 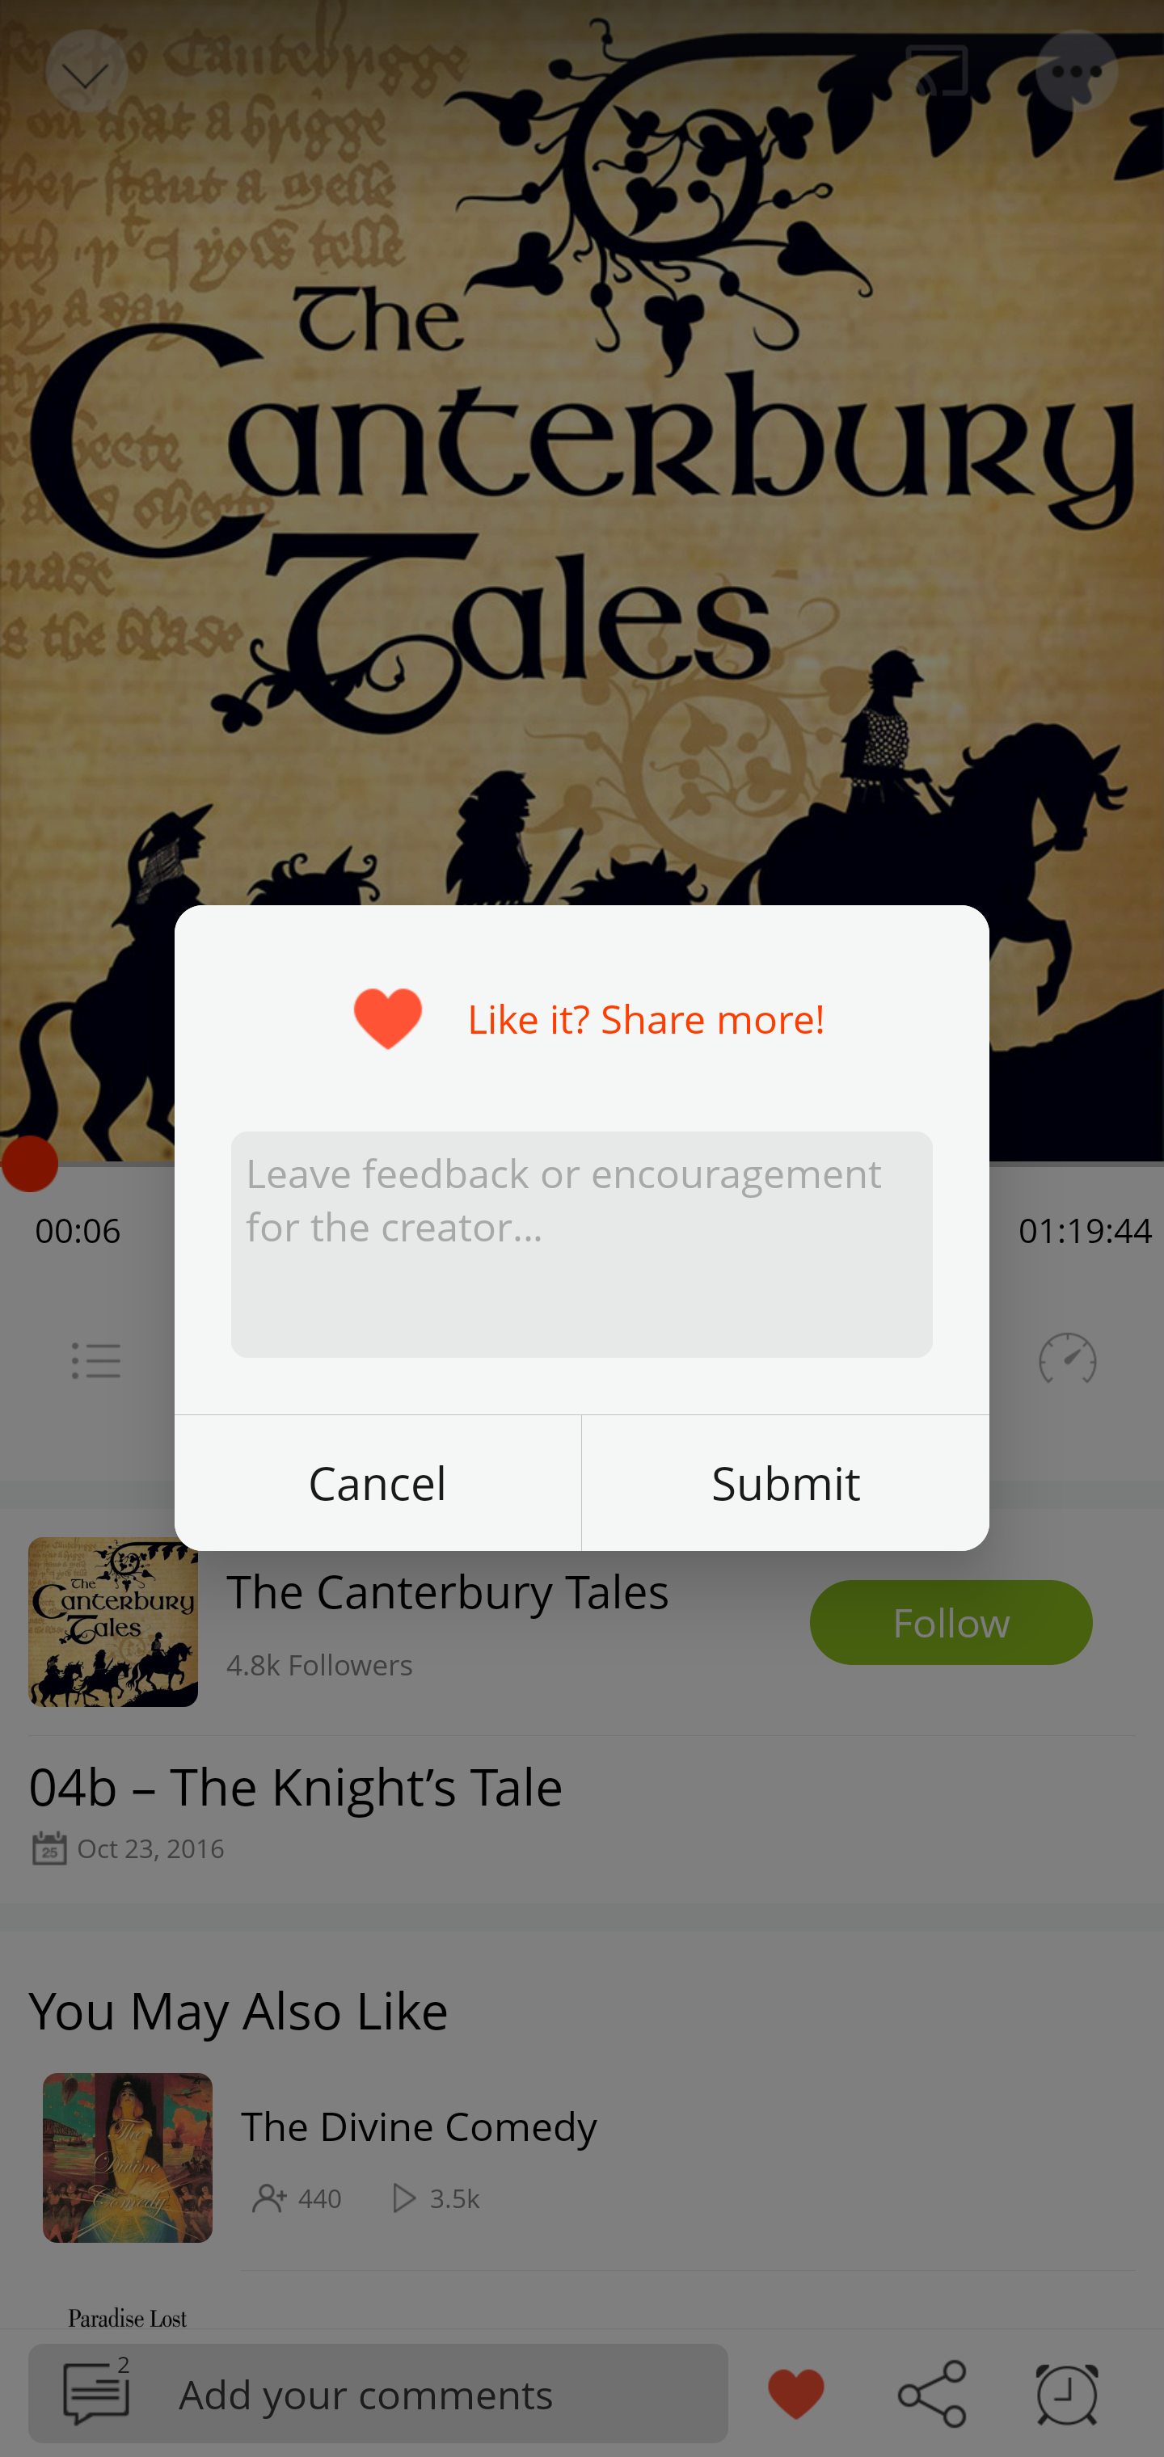 I want to click on Cancel, so click(x=377, y=1482).